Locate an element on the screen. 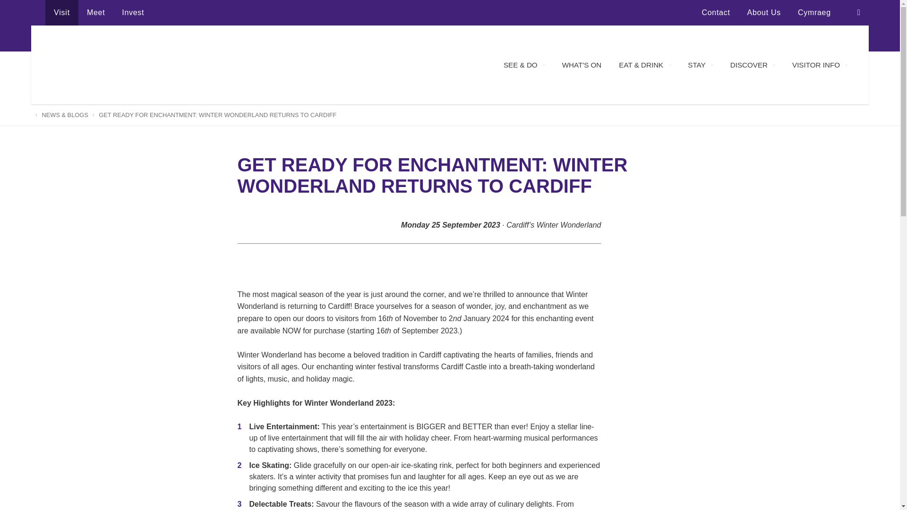  Cymraeg is located at coordinates (814, 13).